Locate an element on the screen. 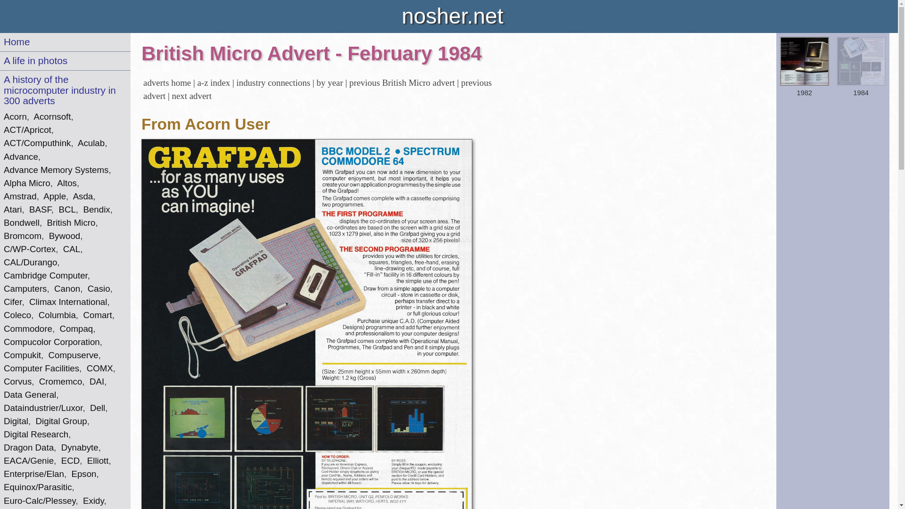  previous advert is located at coordinates (317, 89).